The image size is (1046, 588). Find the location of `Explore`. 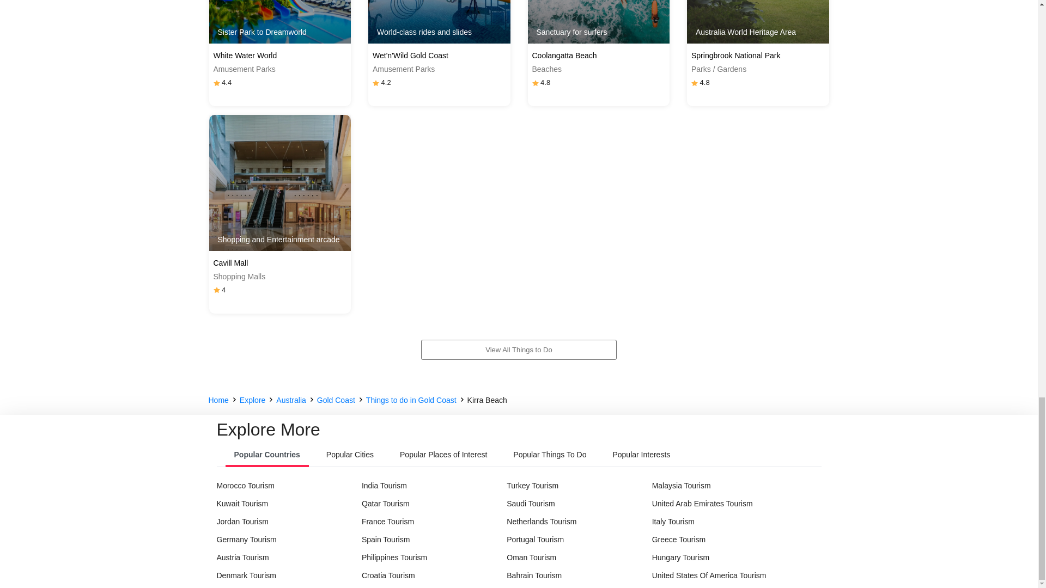

Explore is located at coordinates (252, 400).